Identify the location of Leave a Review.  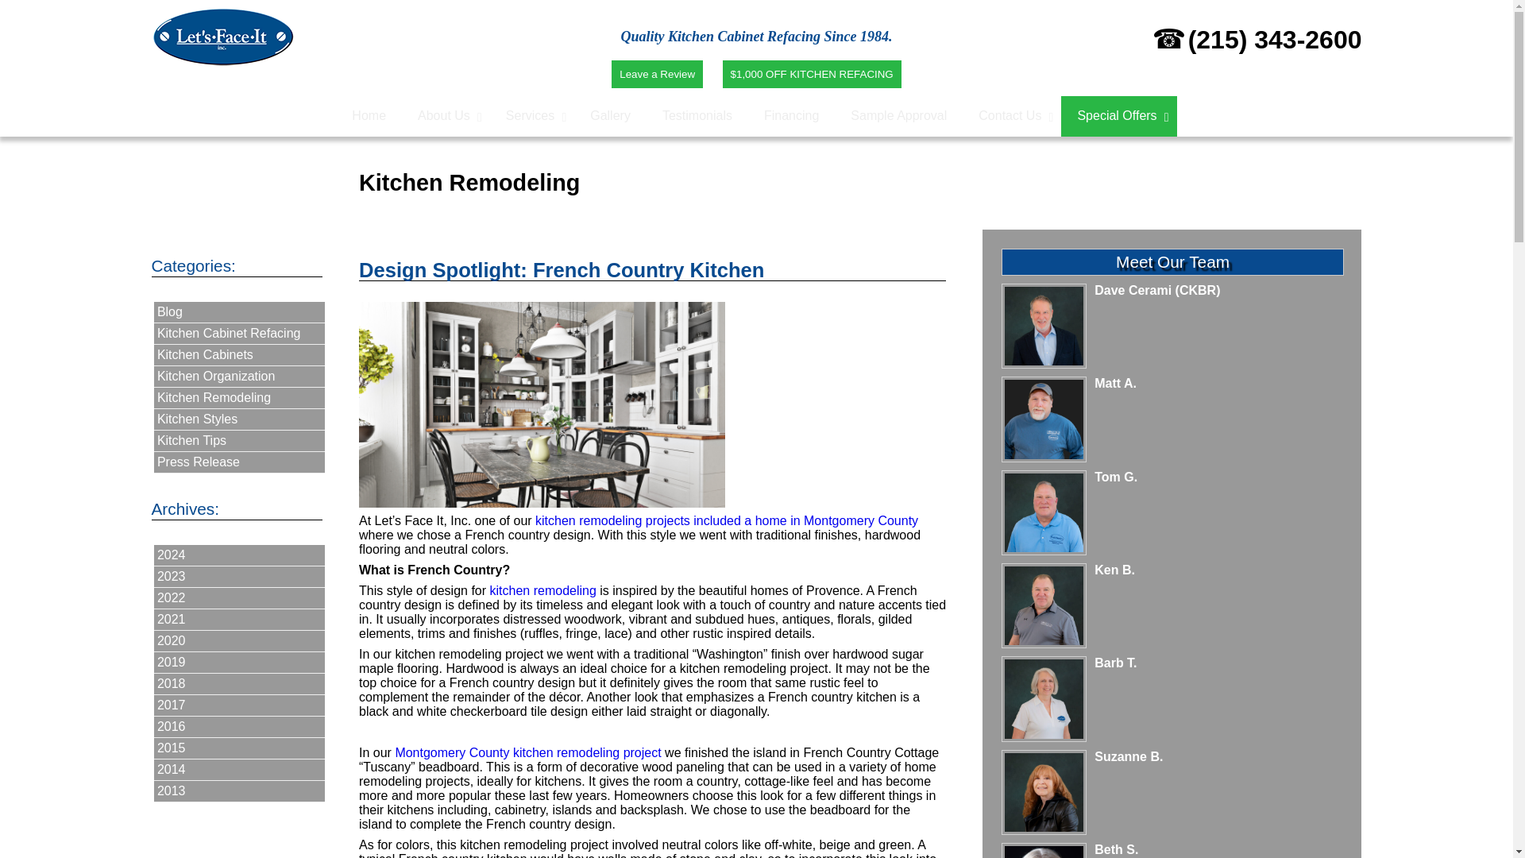
(657, 73).